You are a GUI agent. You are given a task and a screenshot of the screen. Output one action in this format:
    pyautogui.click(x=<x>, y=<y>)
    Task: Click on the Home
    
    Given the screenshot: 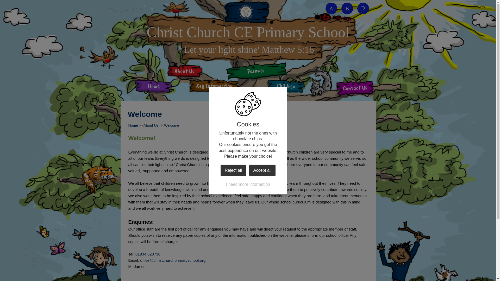 What is the action you would take?
    pyautogui.click(x=133, y=125)
    